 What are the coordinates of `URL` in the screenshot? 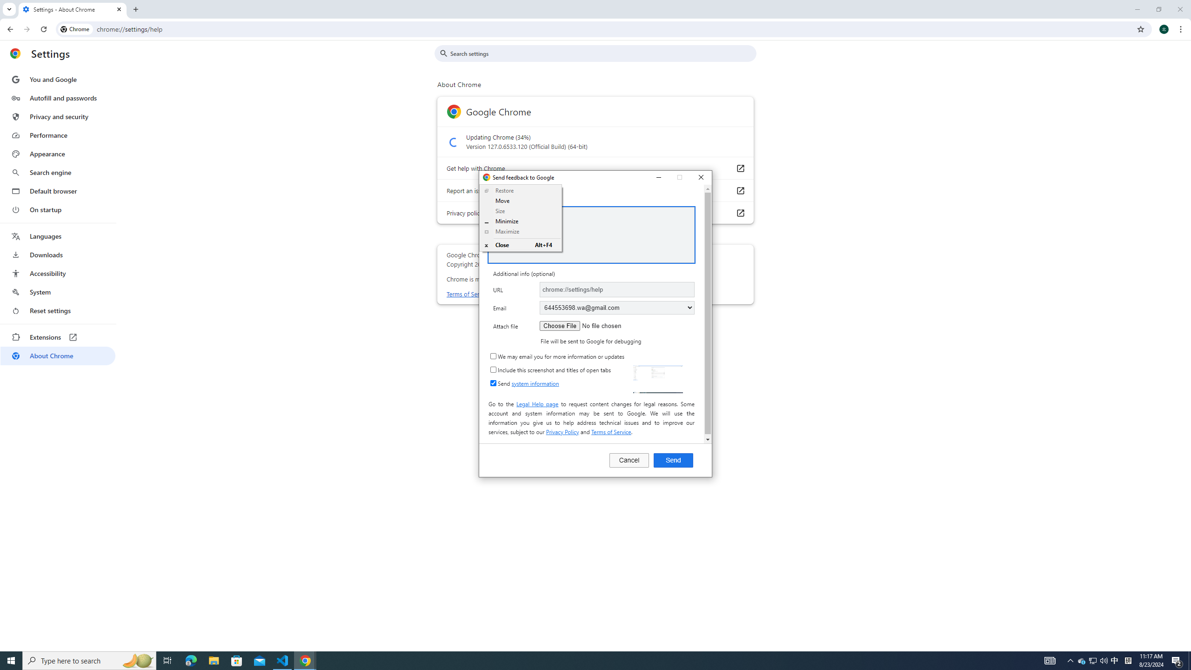 It's located at (617, 289).